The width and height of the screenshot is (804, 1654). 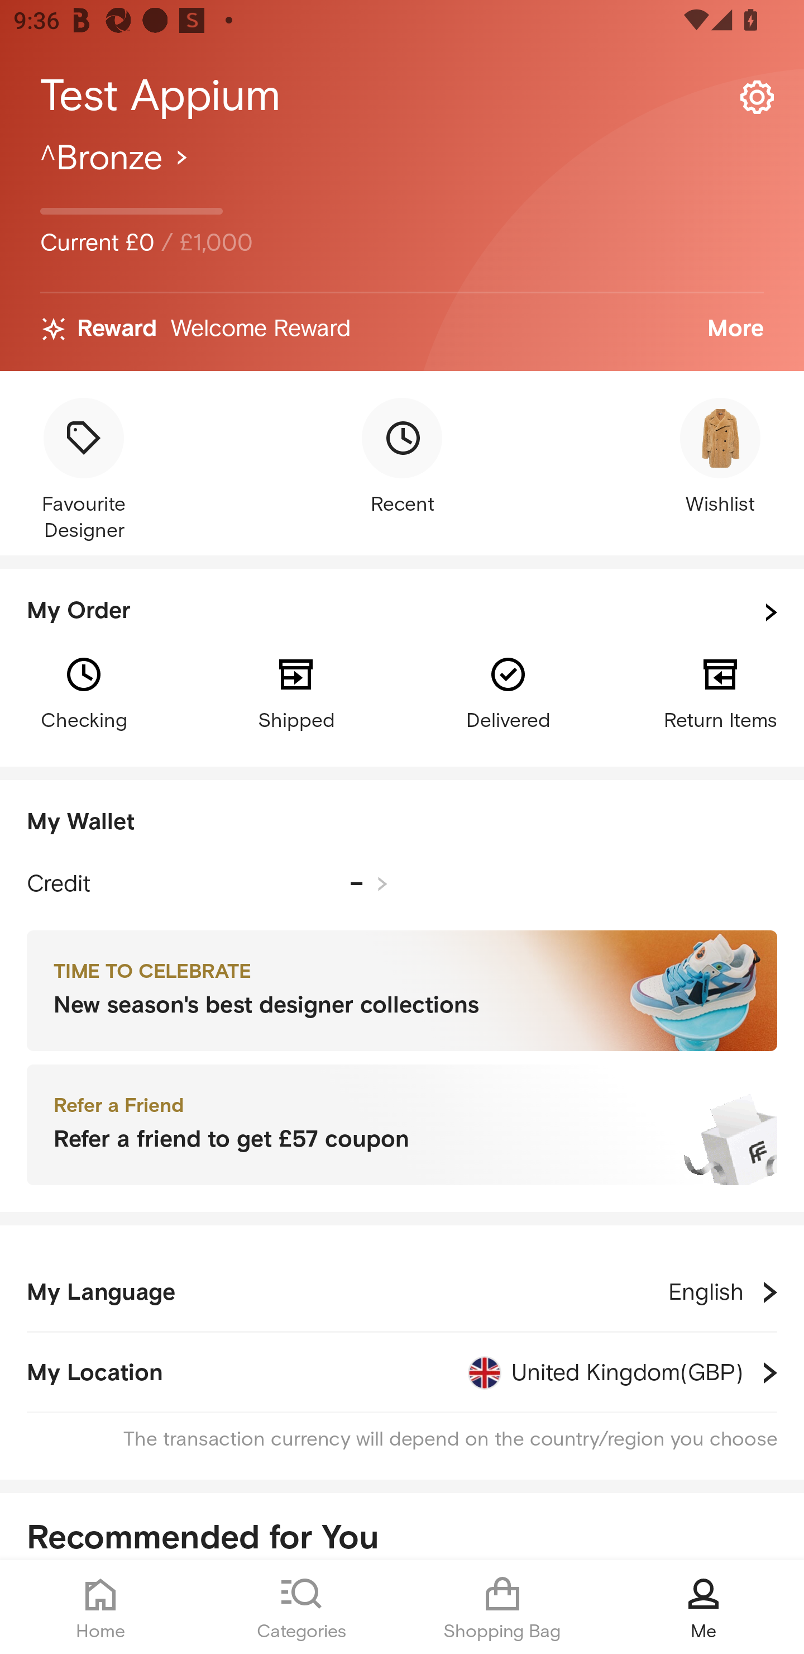 What do you see at coordinates (402, 329) in the screenshot?
I see `Reward Welcome Reward More` at bounding box center [402, 329].